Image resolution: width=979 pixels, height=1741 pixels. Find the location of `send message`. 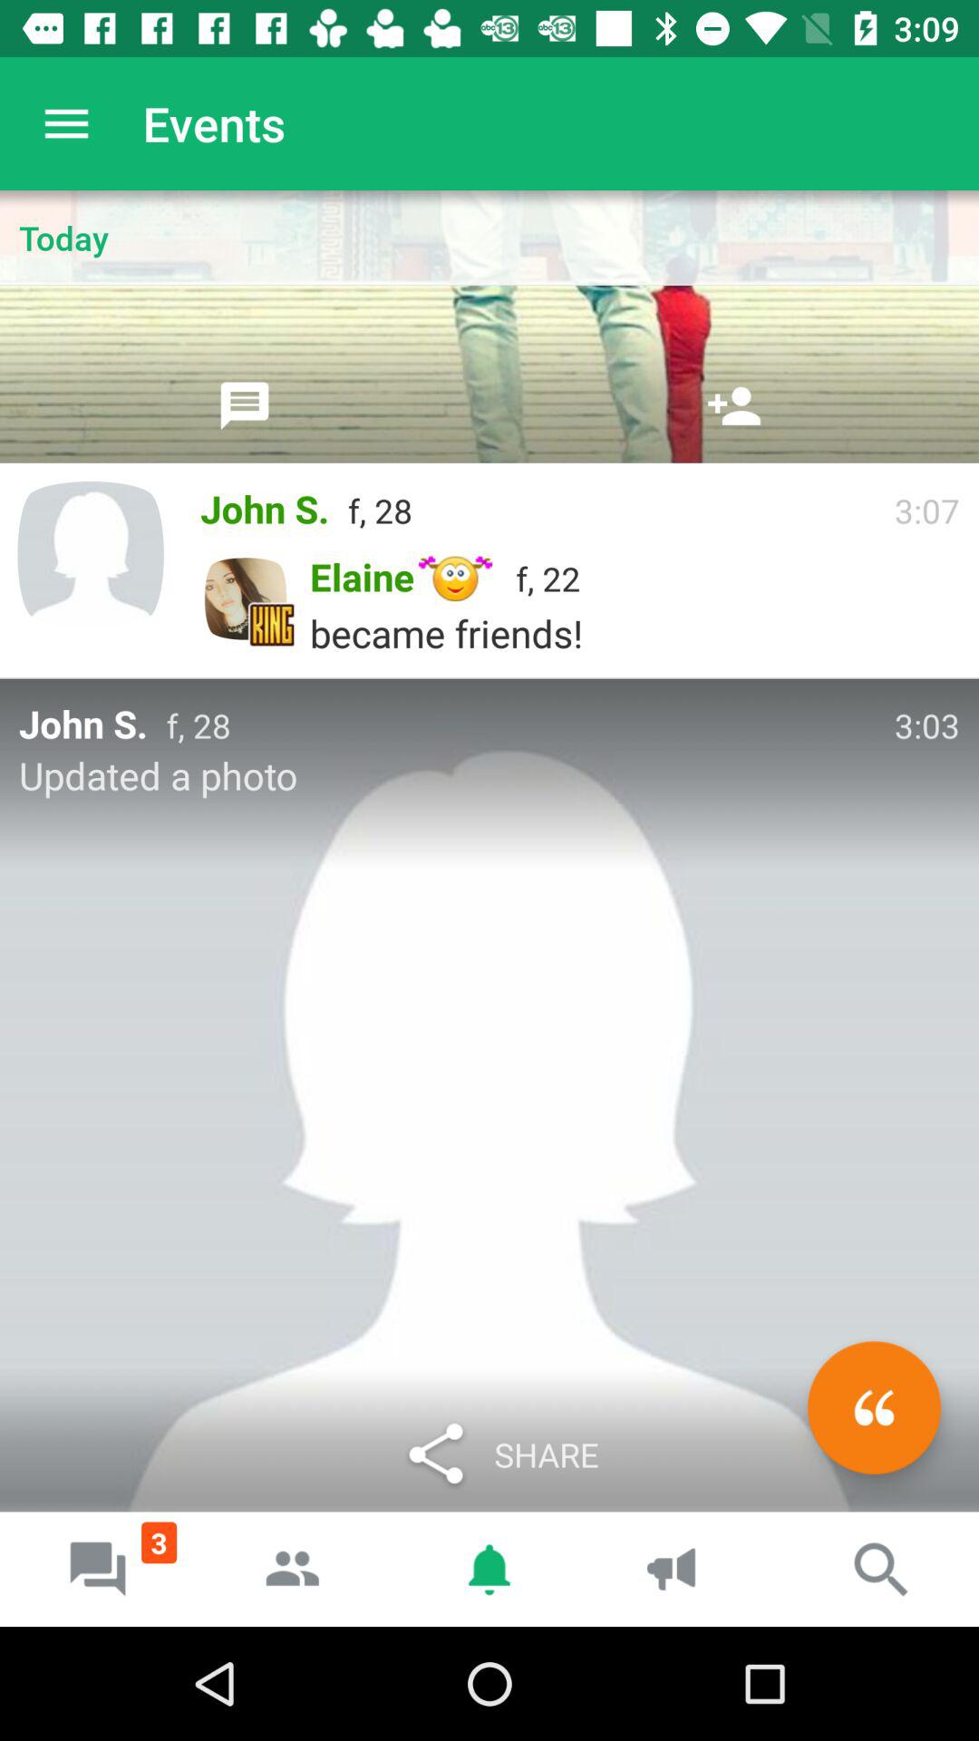

send message is located at coordinates (245, 405).